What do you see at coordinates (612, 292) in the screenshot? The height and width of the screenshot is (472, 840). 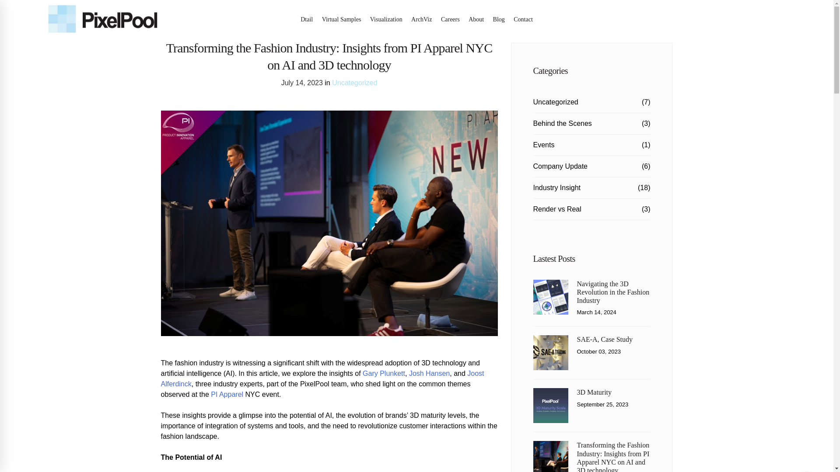 I see `Navigating the 3D Revolution in the Fashion Industry` at bounding box center [612, 292].